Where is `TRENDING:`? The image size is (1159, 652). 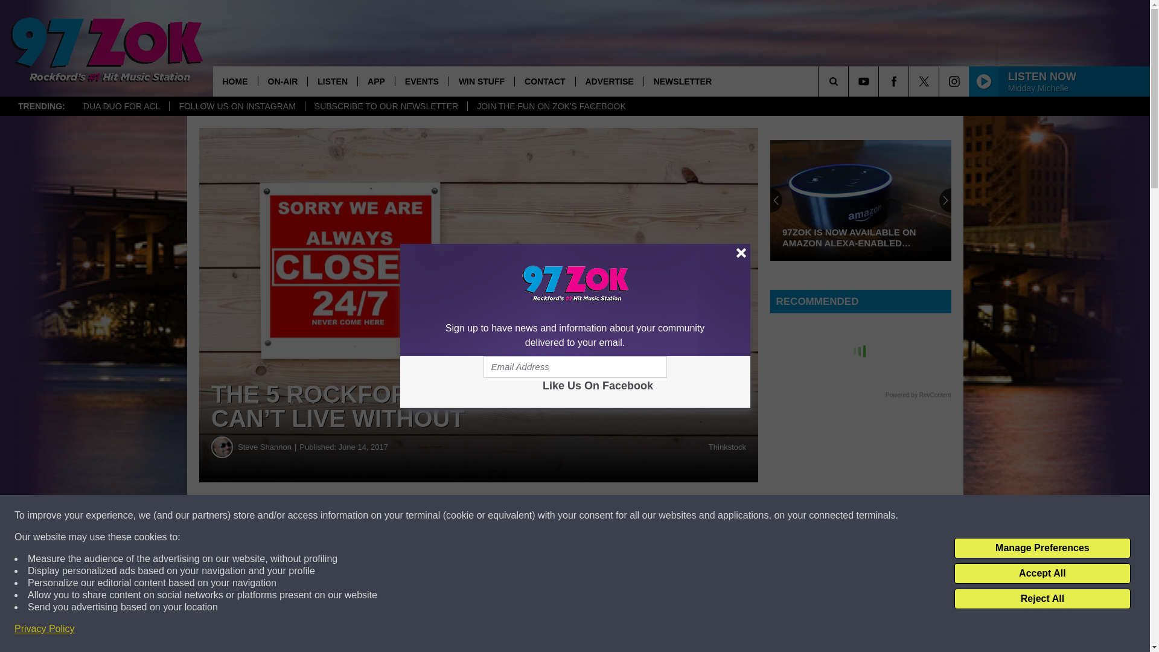
TRENDING: is located at coordinates (41, 106).